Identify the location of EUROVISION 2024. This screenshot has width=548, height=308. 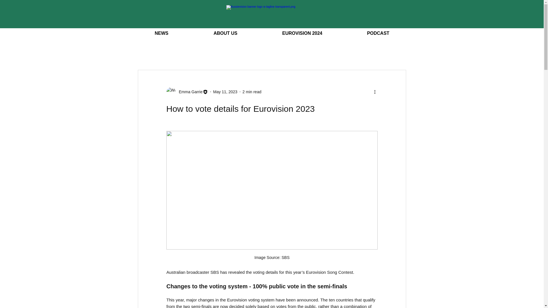
(302, 33).